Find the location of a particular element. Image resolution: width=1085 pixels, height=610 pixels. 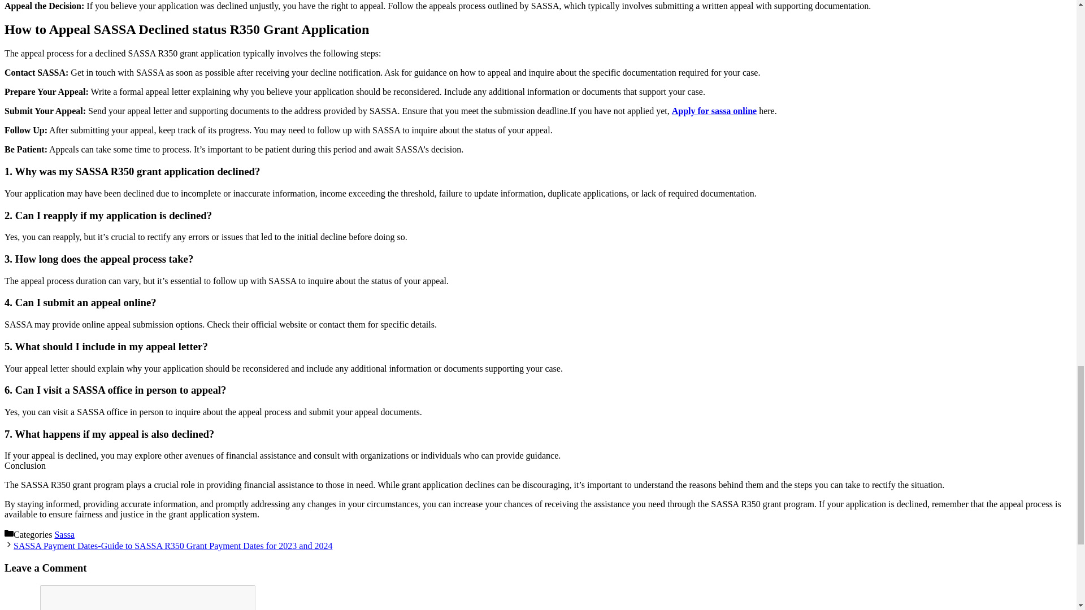

Sassa is located at coordinates (64, 534).